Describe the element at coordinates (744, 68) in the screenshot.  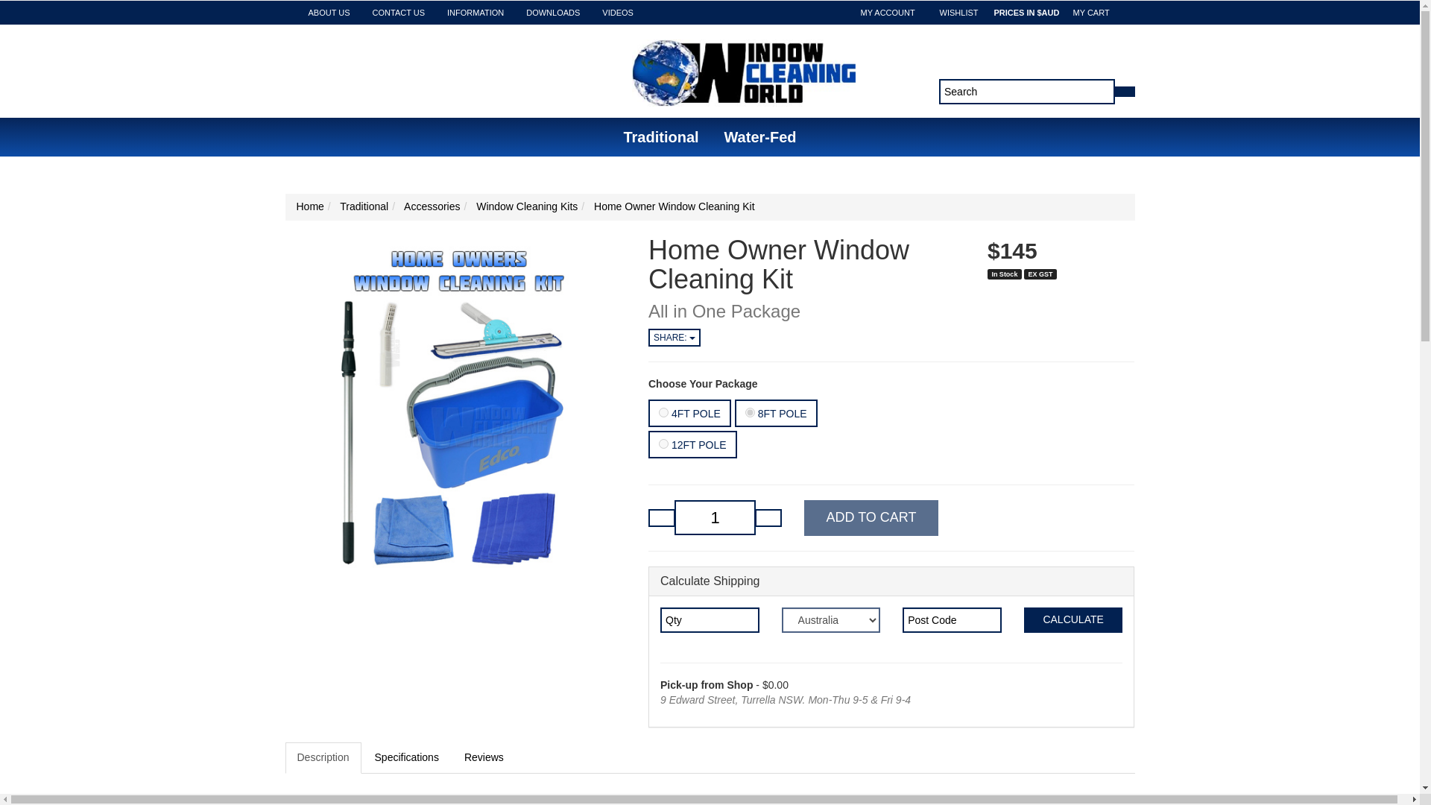
I see `Window Cleaning World` at that location.